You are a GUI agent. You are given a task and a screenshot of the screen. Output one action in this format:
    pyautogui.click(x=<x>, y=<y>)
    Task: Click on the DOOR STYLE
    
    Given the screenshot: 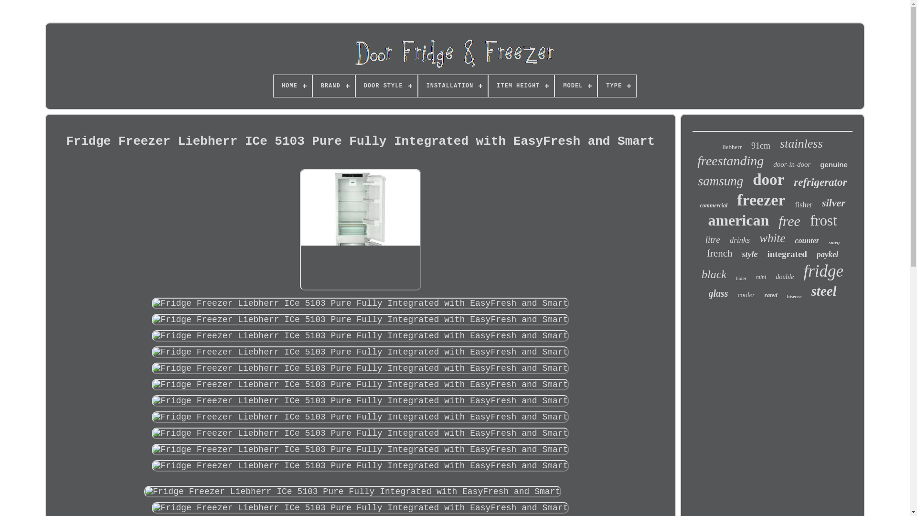 What is the action you would take?
    pyautogui.click(x=386, y=86)
    